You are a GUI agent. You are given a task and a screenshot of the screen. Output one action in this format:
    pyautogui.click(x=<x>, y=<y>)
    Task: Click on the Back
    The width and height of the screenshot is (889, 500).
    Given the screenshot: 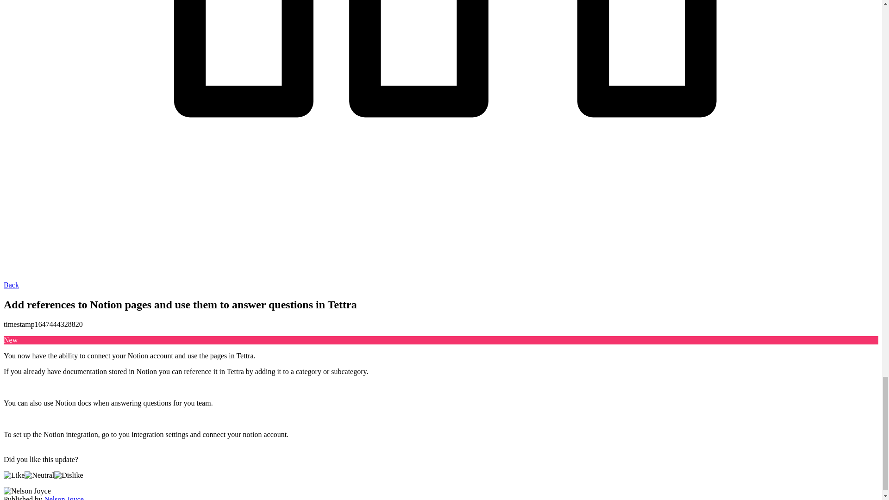 What is the action you would take?
    pyautogui.click(x=11, y=285)
    